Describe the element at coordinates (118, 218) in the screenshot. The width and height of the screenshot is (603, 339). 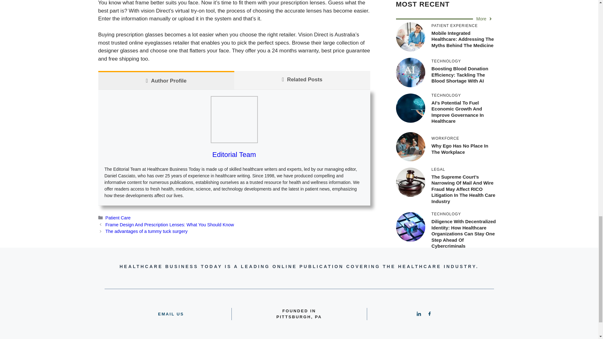
I see `Patient Care` at that location.